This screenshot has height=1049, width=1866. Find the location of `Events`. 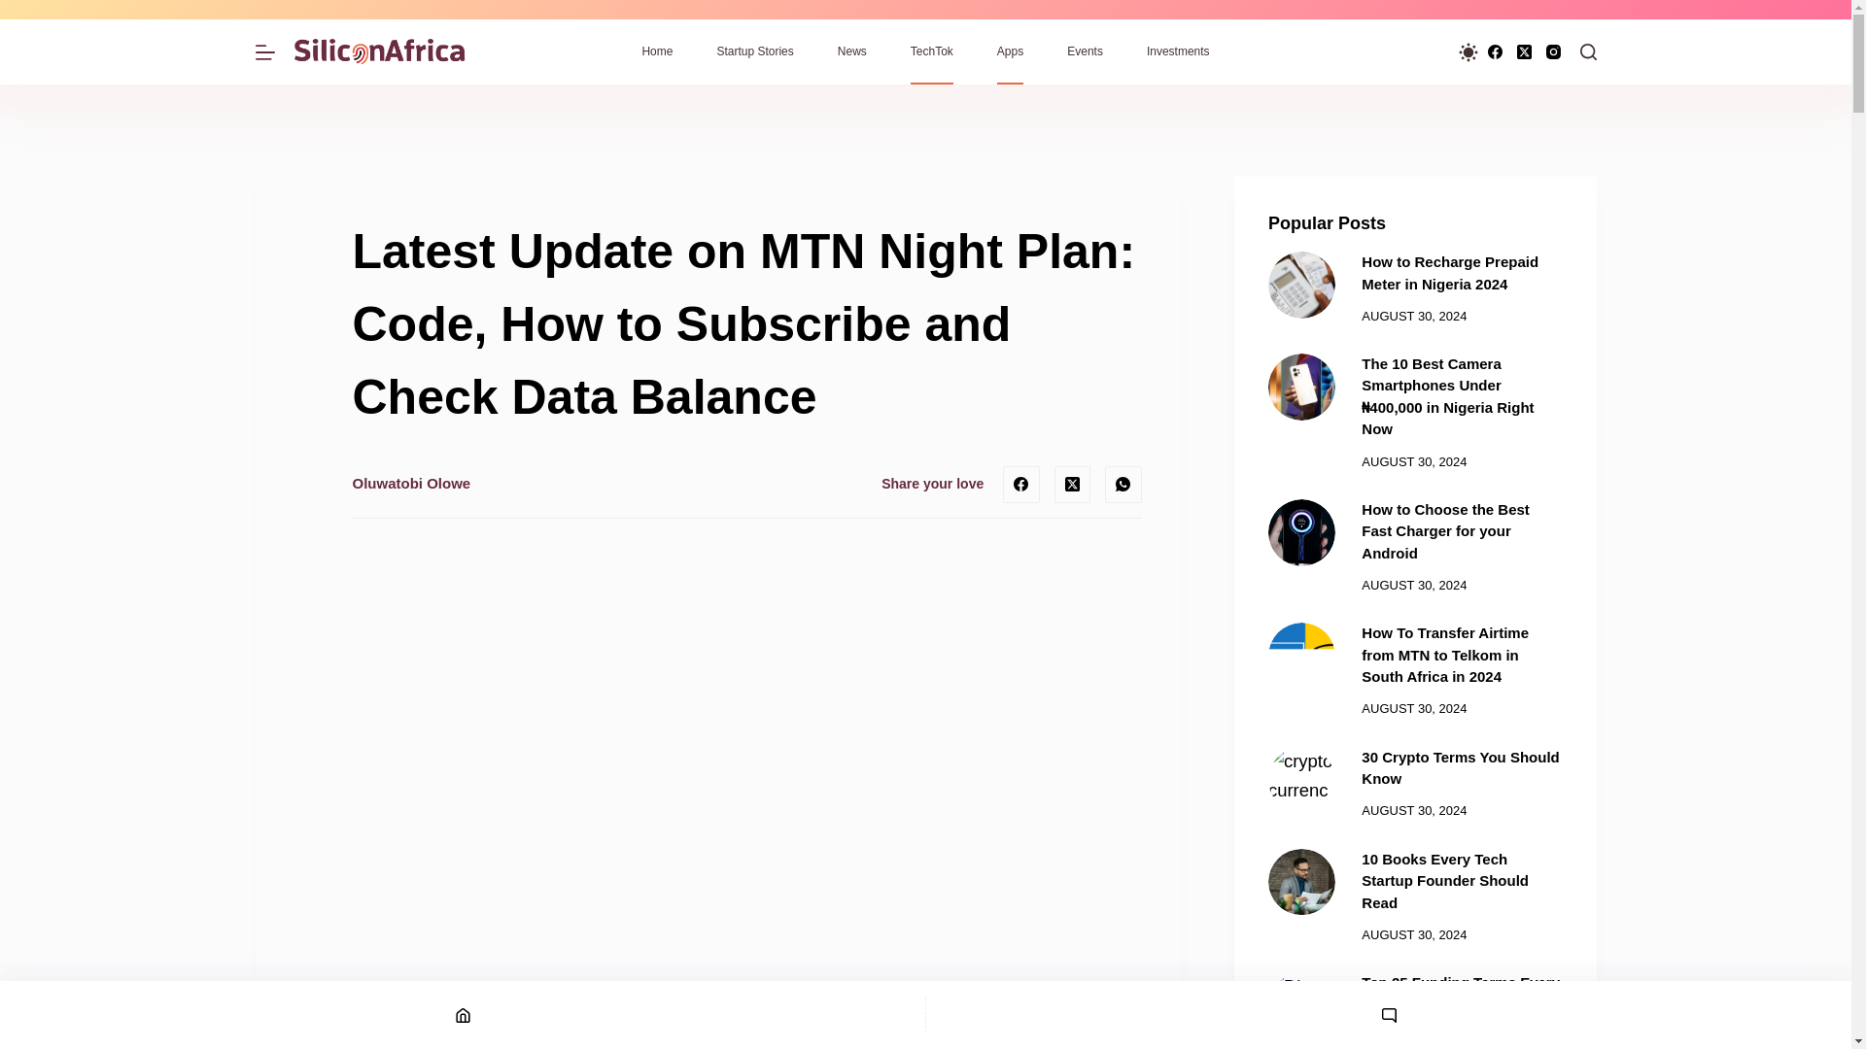

Events is located at coordinates (1085, 52).